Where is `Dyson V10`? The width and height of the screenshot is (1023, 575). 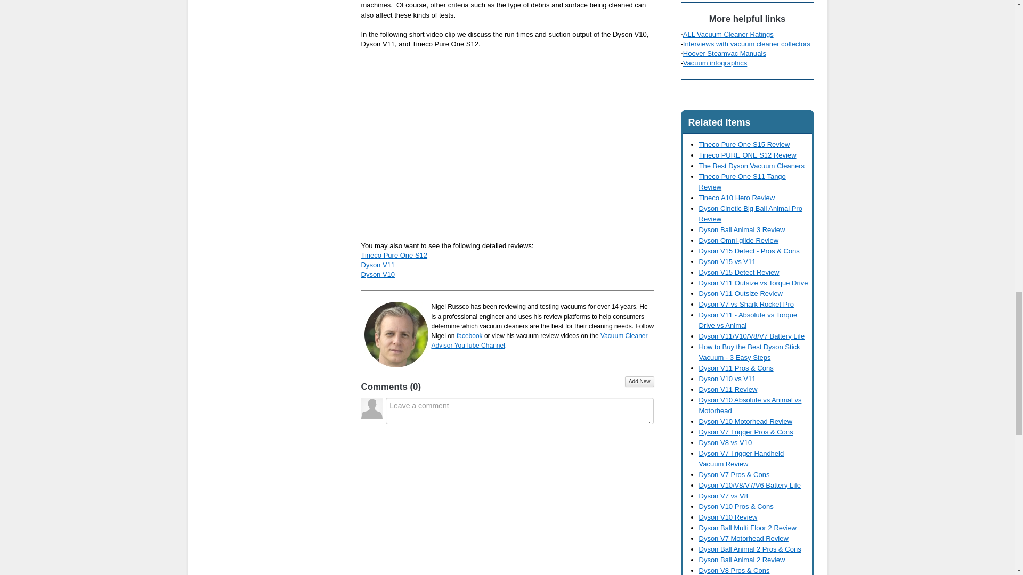
Dyson V10 is located at coordinates (378, 274).